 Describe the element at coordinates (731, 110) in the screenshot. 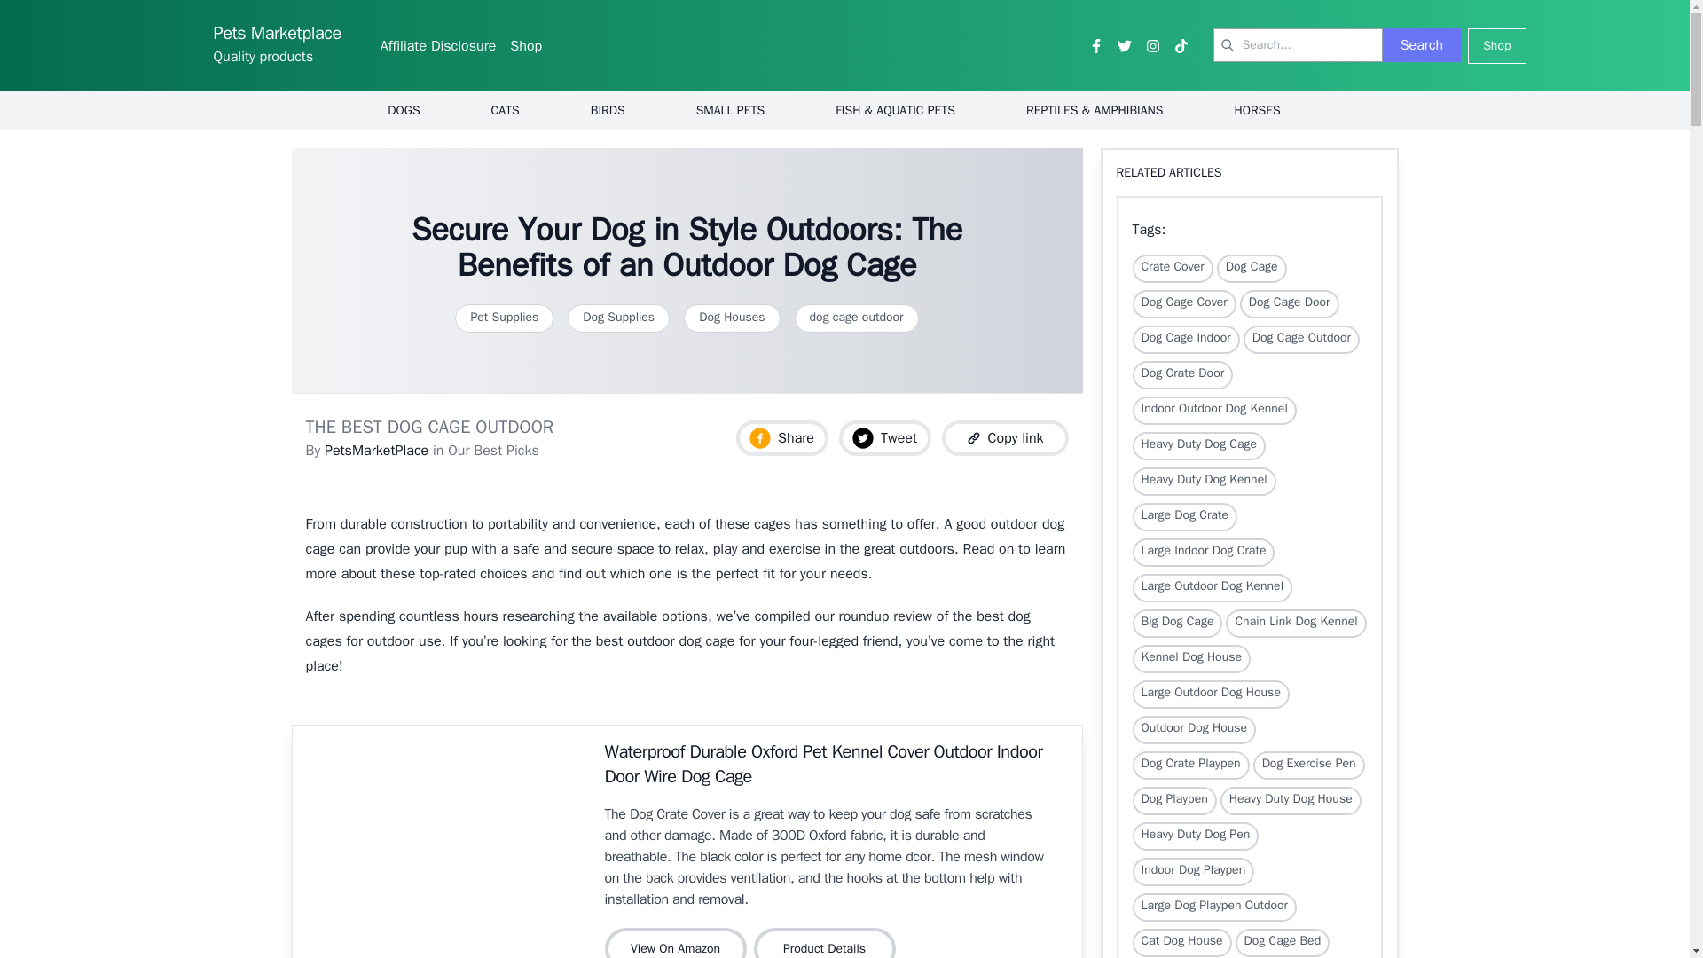

I see `SMALL PETS` at that location.